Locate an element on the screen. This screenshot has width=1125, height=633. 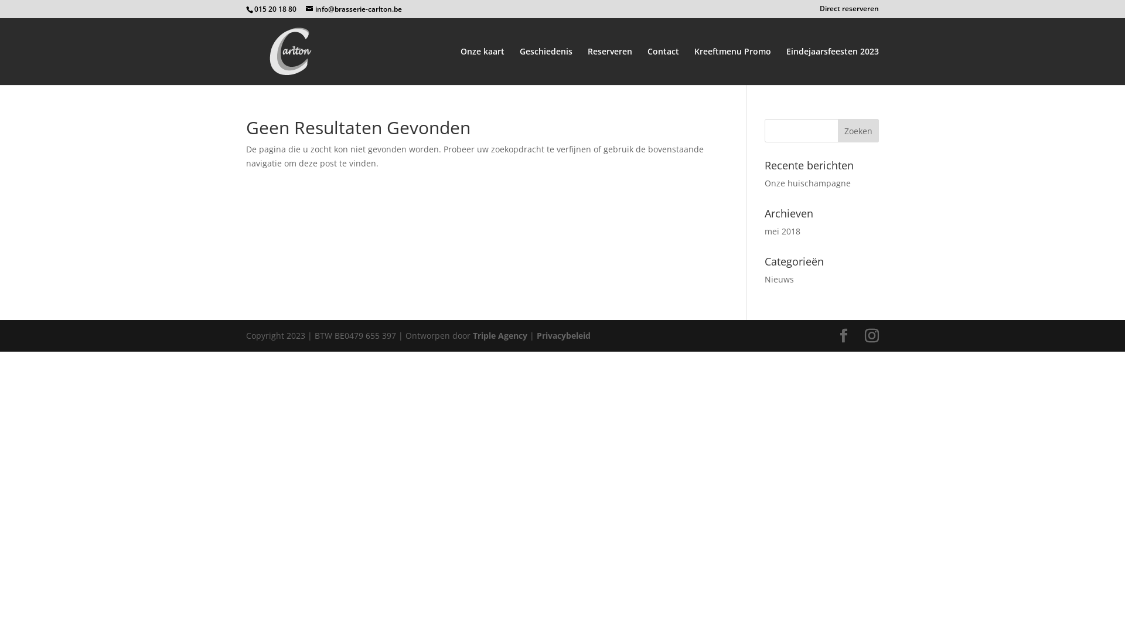
Eindejaarsfeesten 2023 is located at coordinates (833, 66).